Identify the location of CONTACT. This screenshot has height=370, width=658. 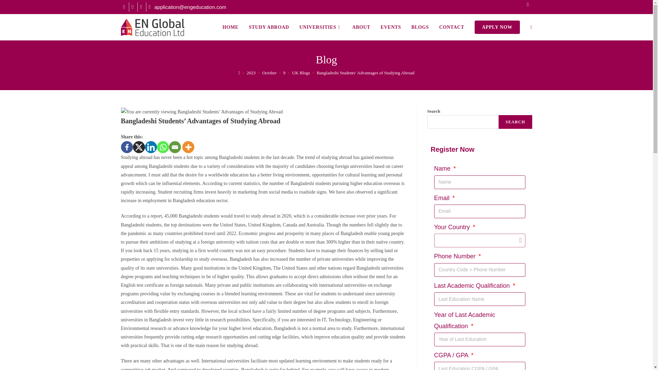
(451, 27).